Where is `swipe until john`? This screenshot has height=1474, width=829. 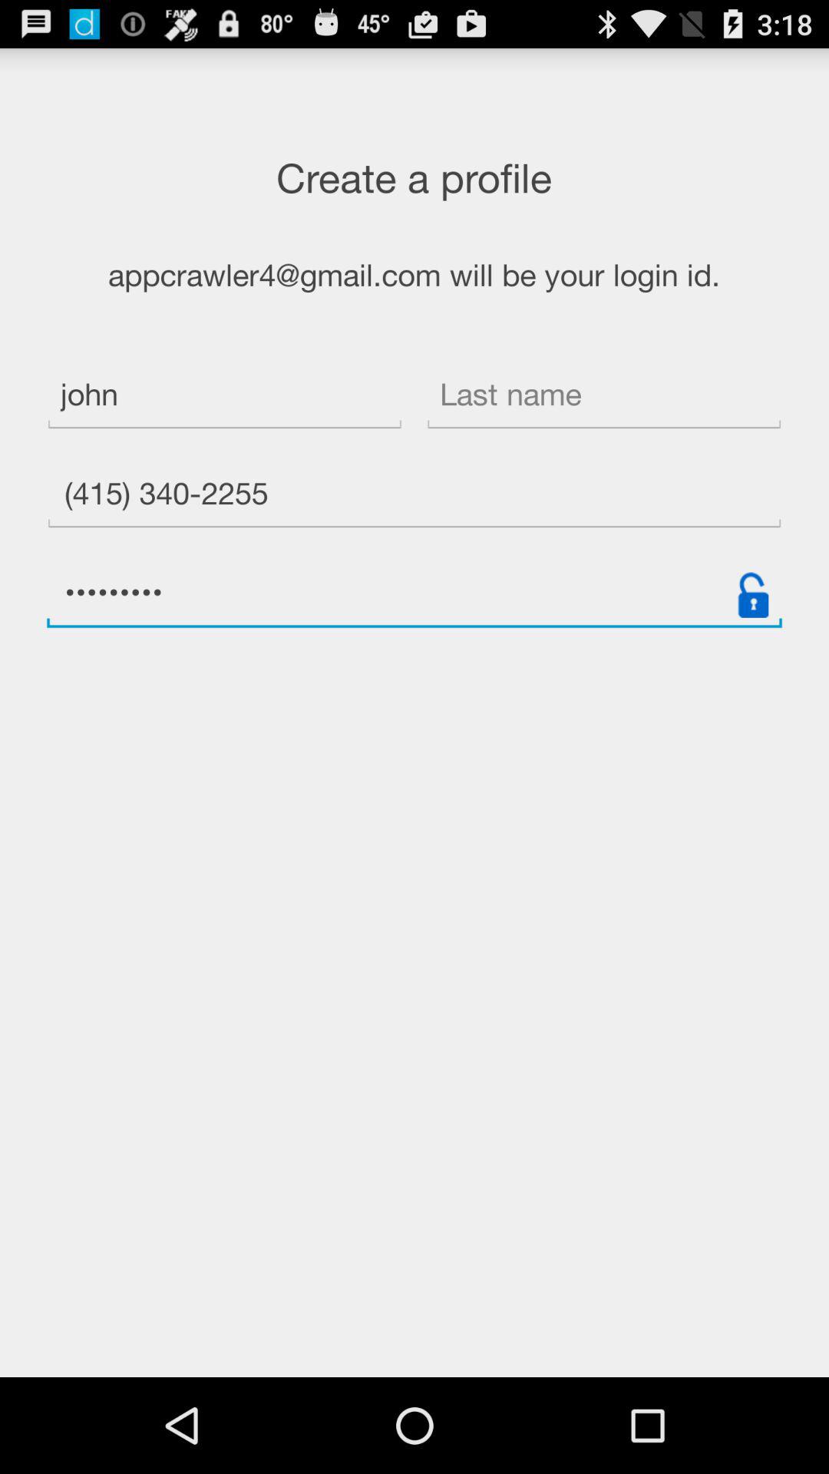
swipe until john is located at coordinates (224, 396).